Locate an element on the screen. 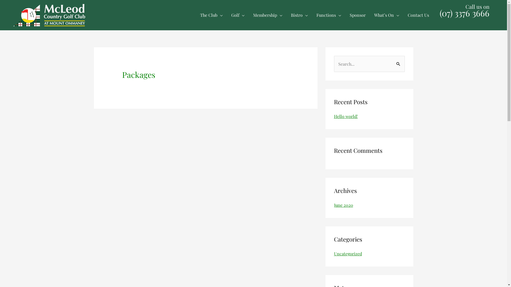 This screenshot has width=511, height=287. Bistro is located at coordinates (299, 15).